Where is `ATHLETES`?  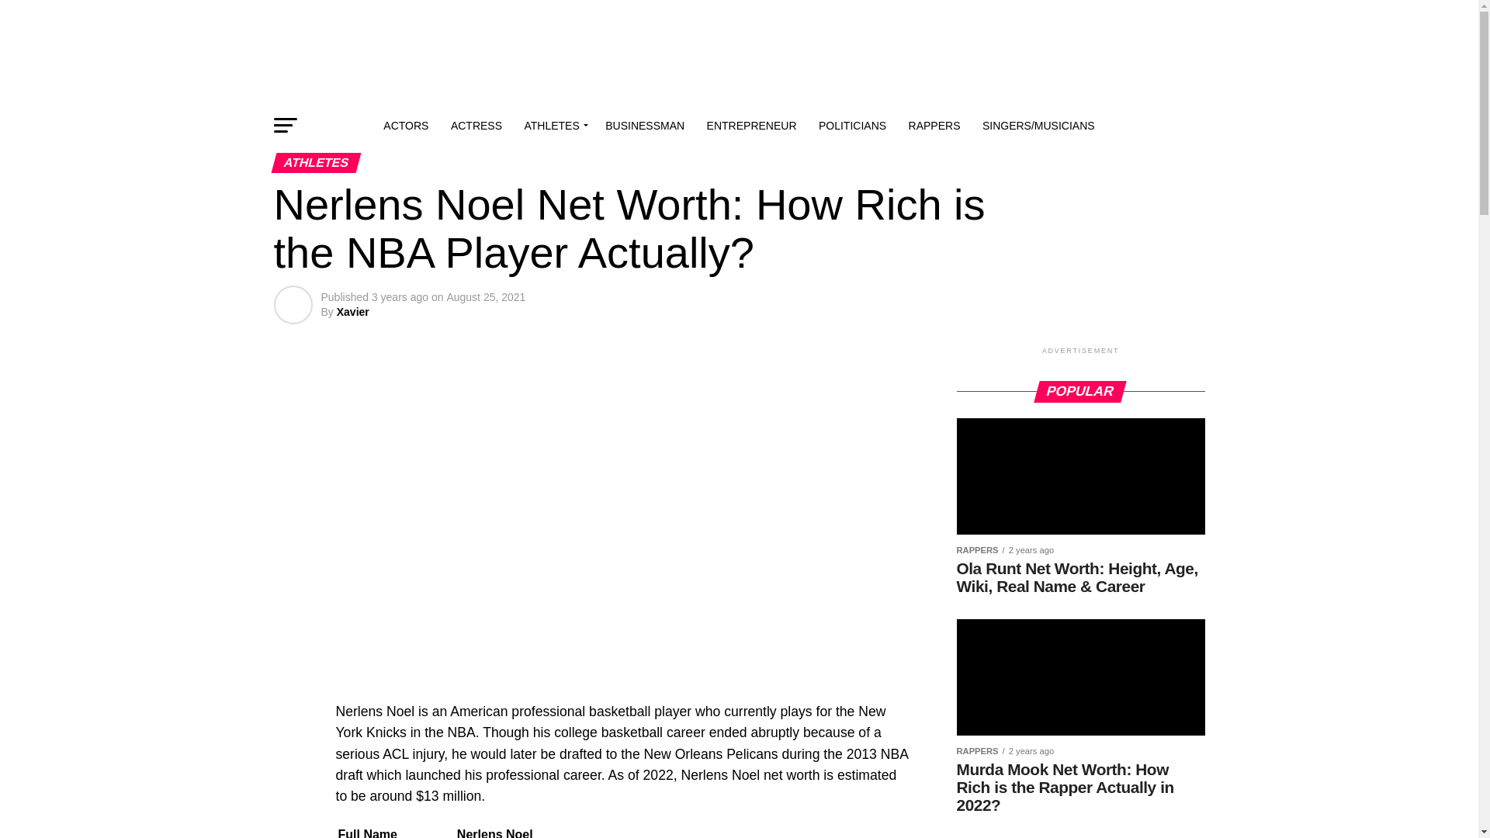
ATHLETES is located at coordinates (553, 126).